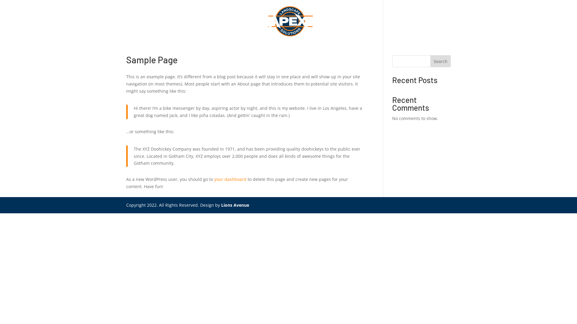 The image size is (577, 324). I want to click on REVIEWS, so click(374, 28).